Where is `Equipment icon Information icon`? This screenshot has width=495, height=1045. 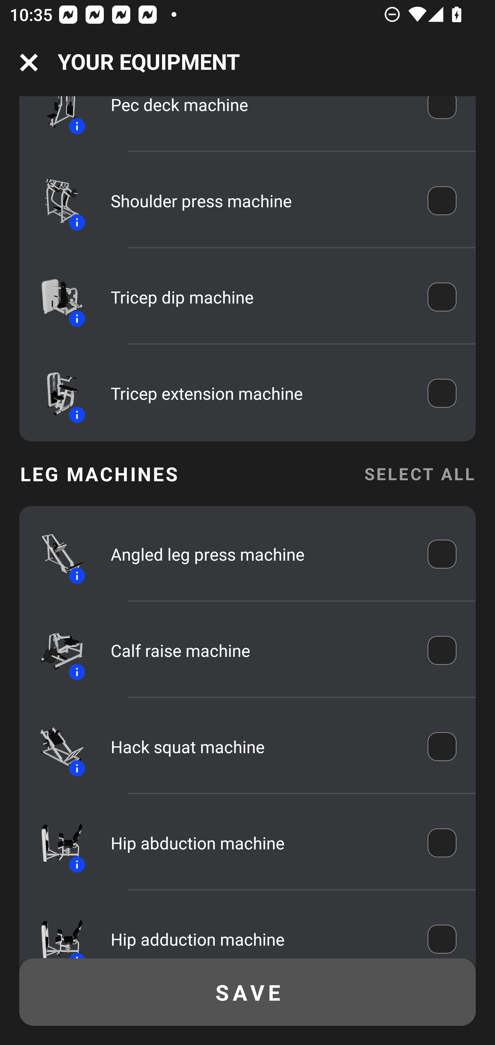 Equipment icon Information icon is located at coordinates (55, 297).